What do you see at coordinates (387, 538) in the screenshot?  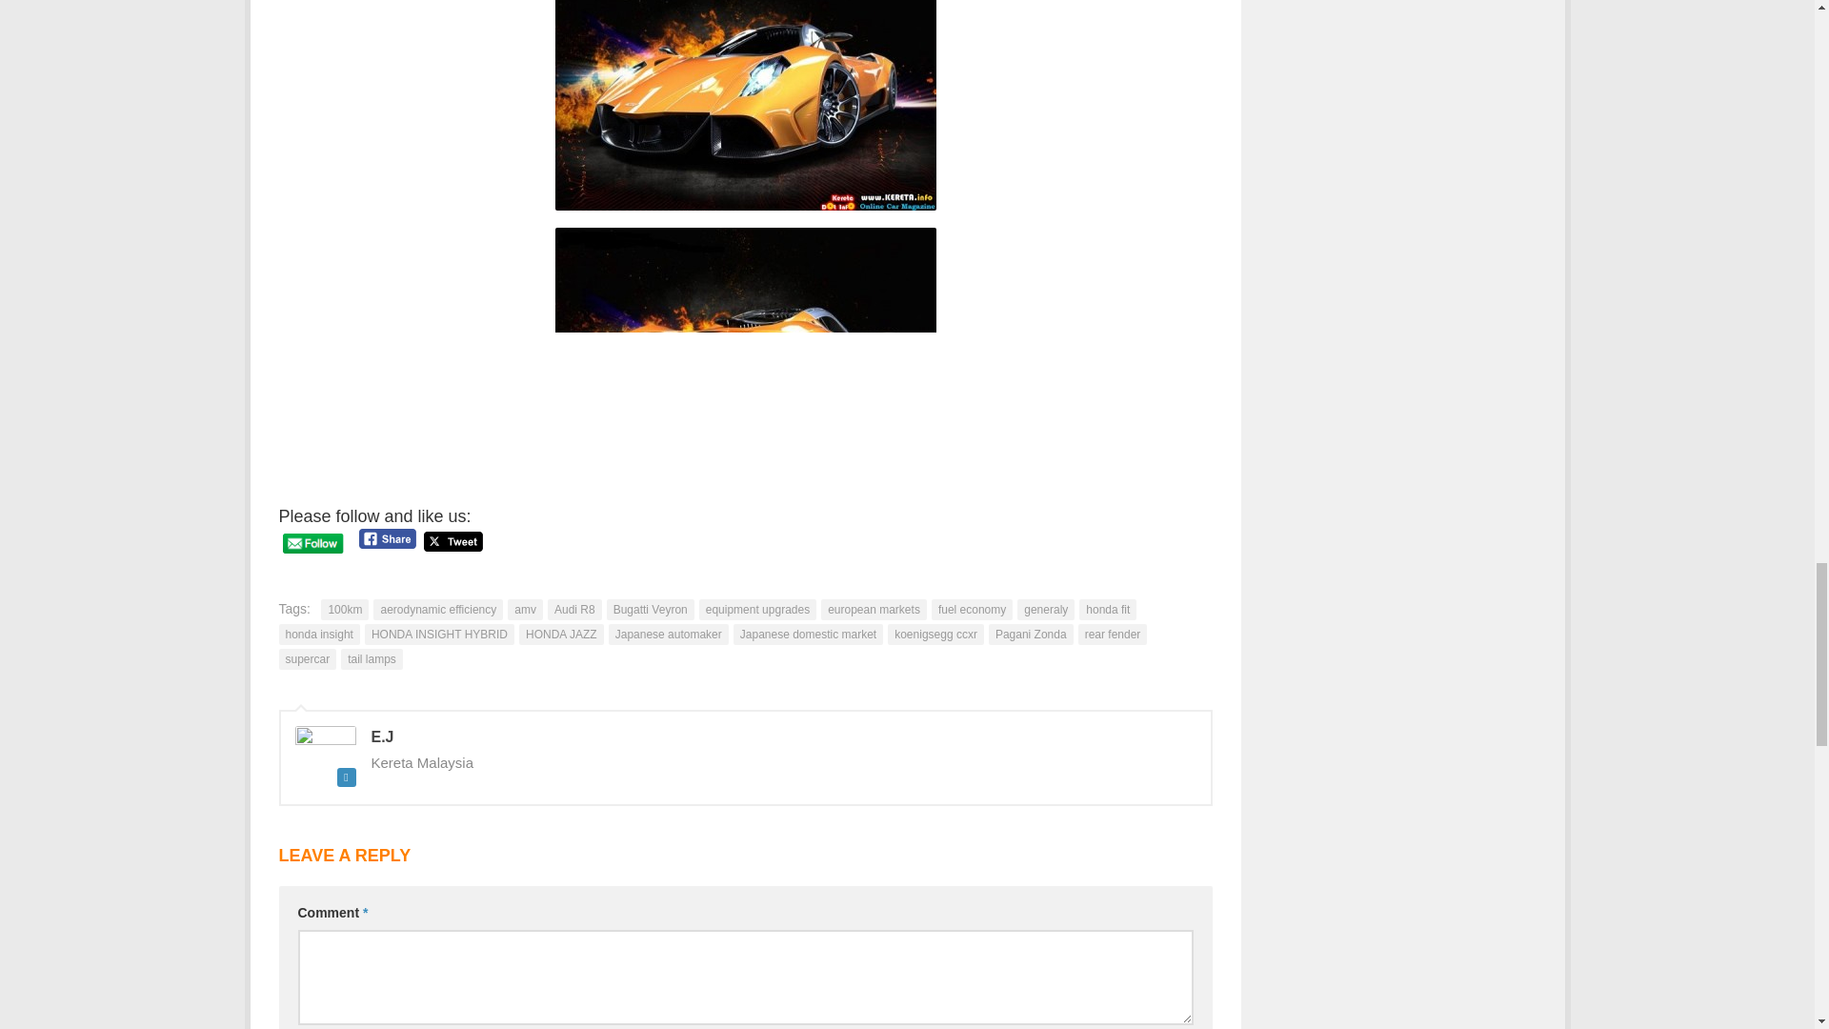 I see `Facebook Share` at bounding box center [387, 538].